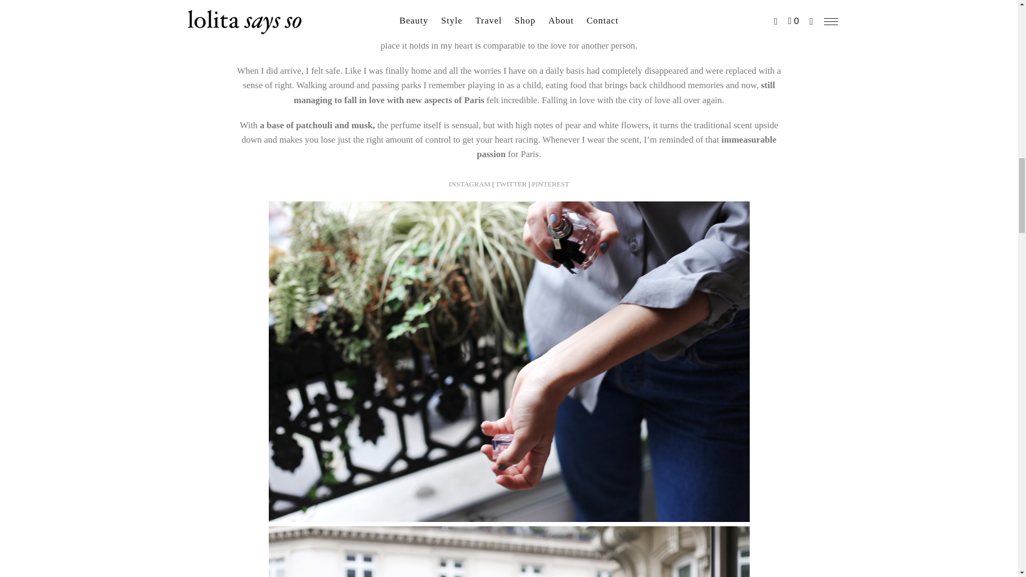 Image resolution: width=1026 pixels, height=577 pixels. Describe the element at coordinates (470, 184) in the screenshot. I see `NSTAGRAM` at that location.